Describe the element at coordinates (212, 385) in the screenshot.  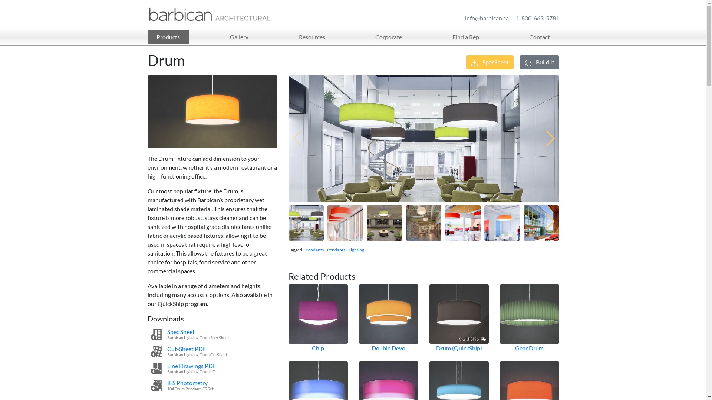
I see `IES Photometry
104 Drum Pendant IES Set` at that location.